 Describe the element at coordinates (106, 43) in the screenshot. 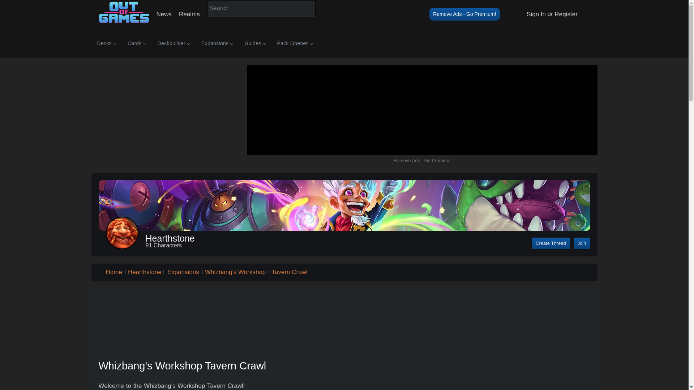

I see `Find the Best Hearthstone Decks to Play on Ladder` at that location.